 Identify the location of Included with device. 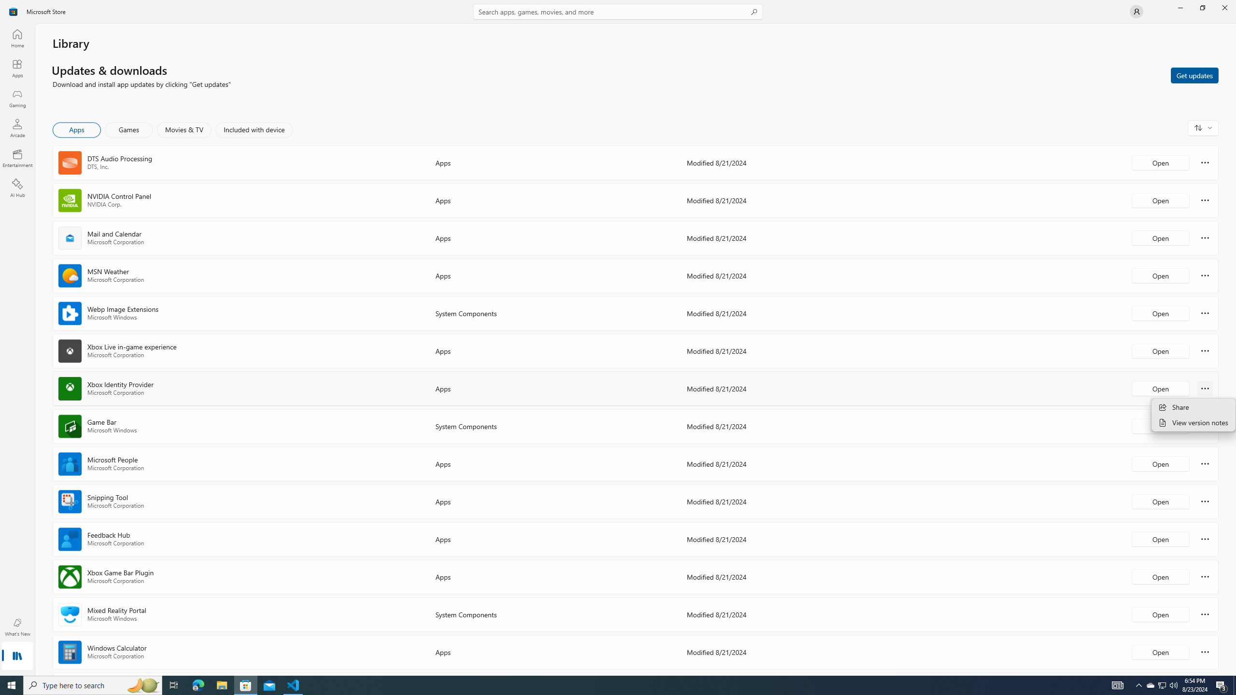
(254, 130).